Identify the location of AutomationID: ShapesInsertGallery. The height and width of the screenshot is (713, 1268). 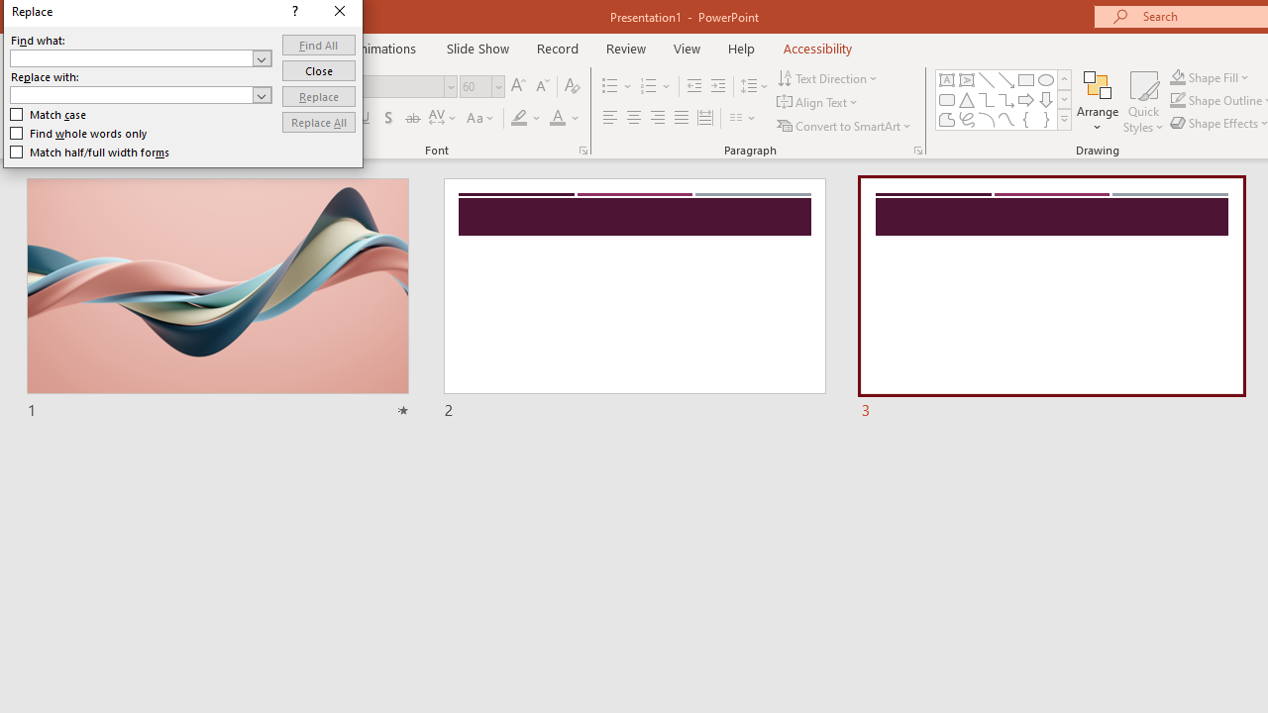
(1004, 99).